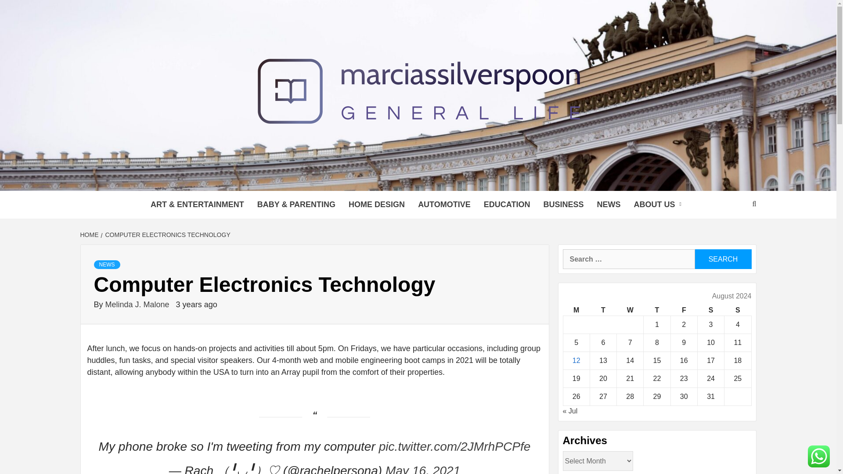 The width and height of the screenshot is (843, 474). I want to click on Friday, so click(683, 311).